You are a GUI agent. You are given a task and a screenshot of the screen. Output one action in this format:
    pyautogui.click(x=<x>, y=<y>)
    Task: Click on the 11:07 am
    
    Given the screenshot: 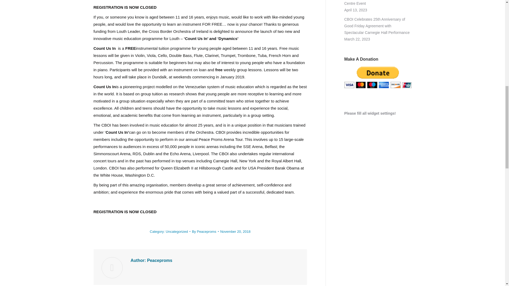 What is the action you would take?
    pyautogui.click(x=235, y=231)
    